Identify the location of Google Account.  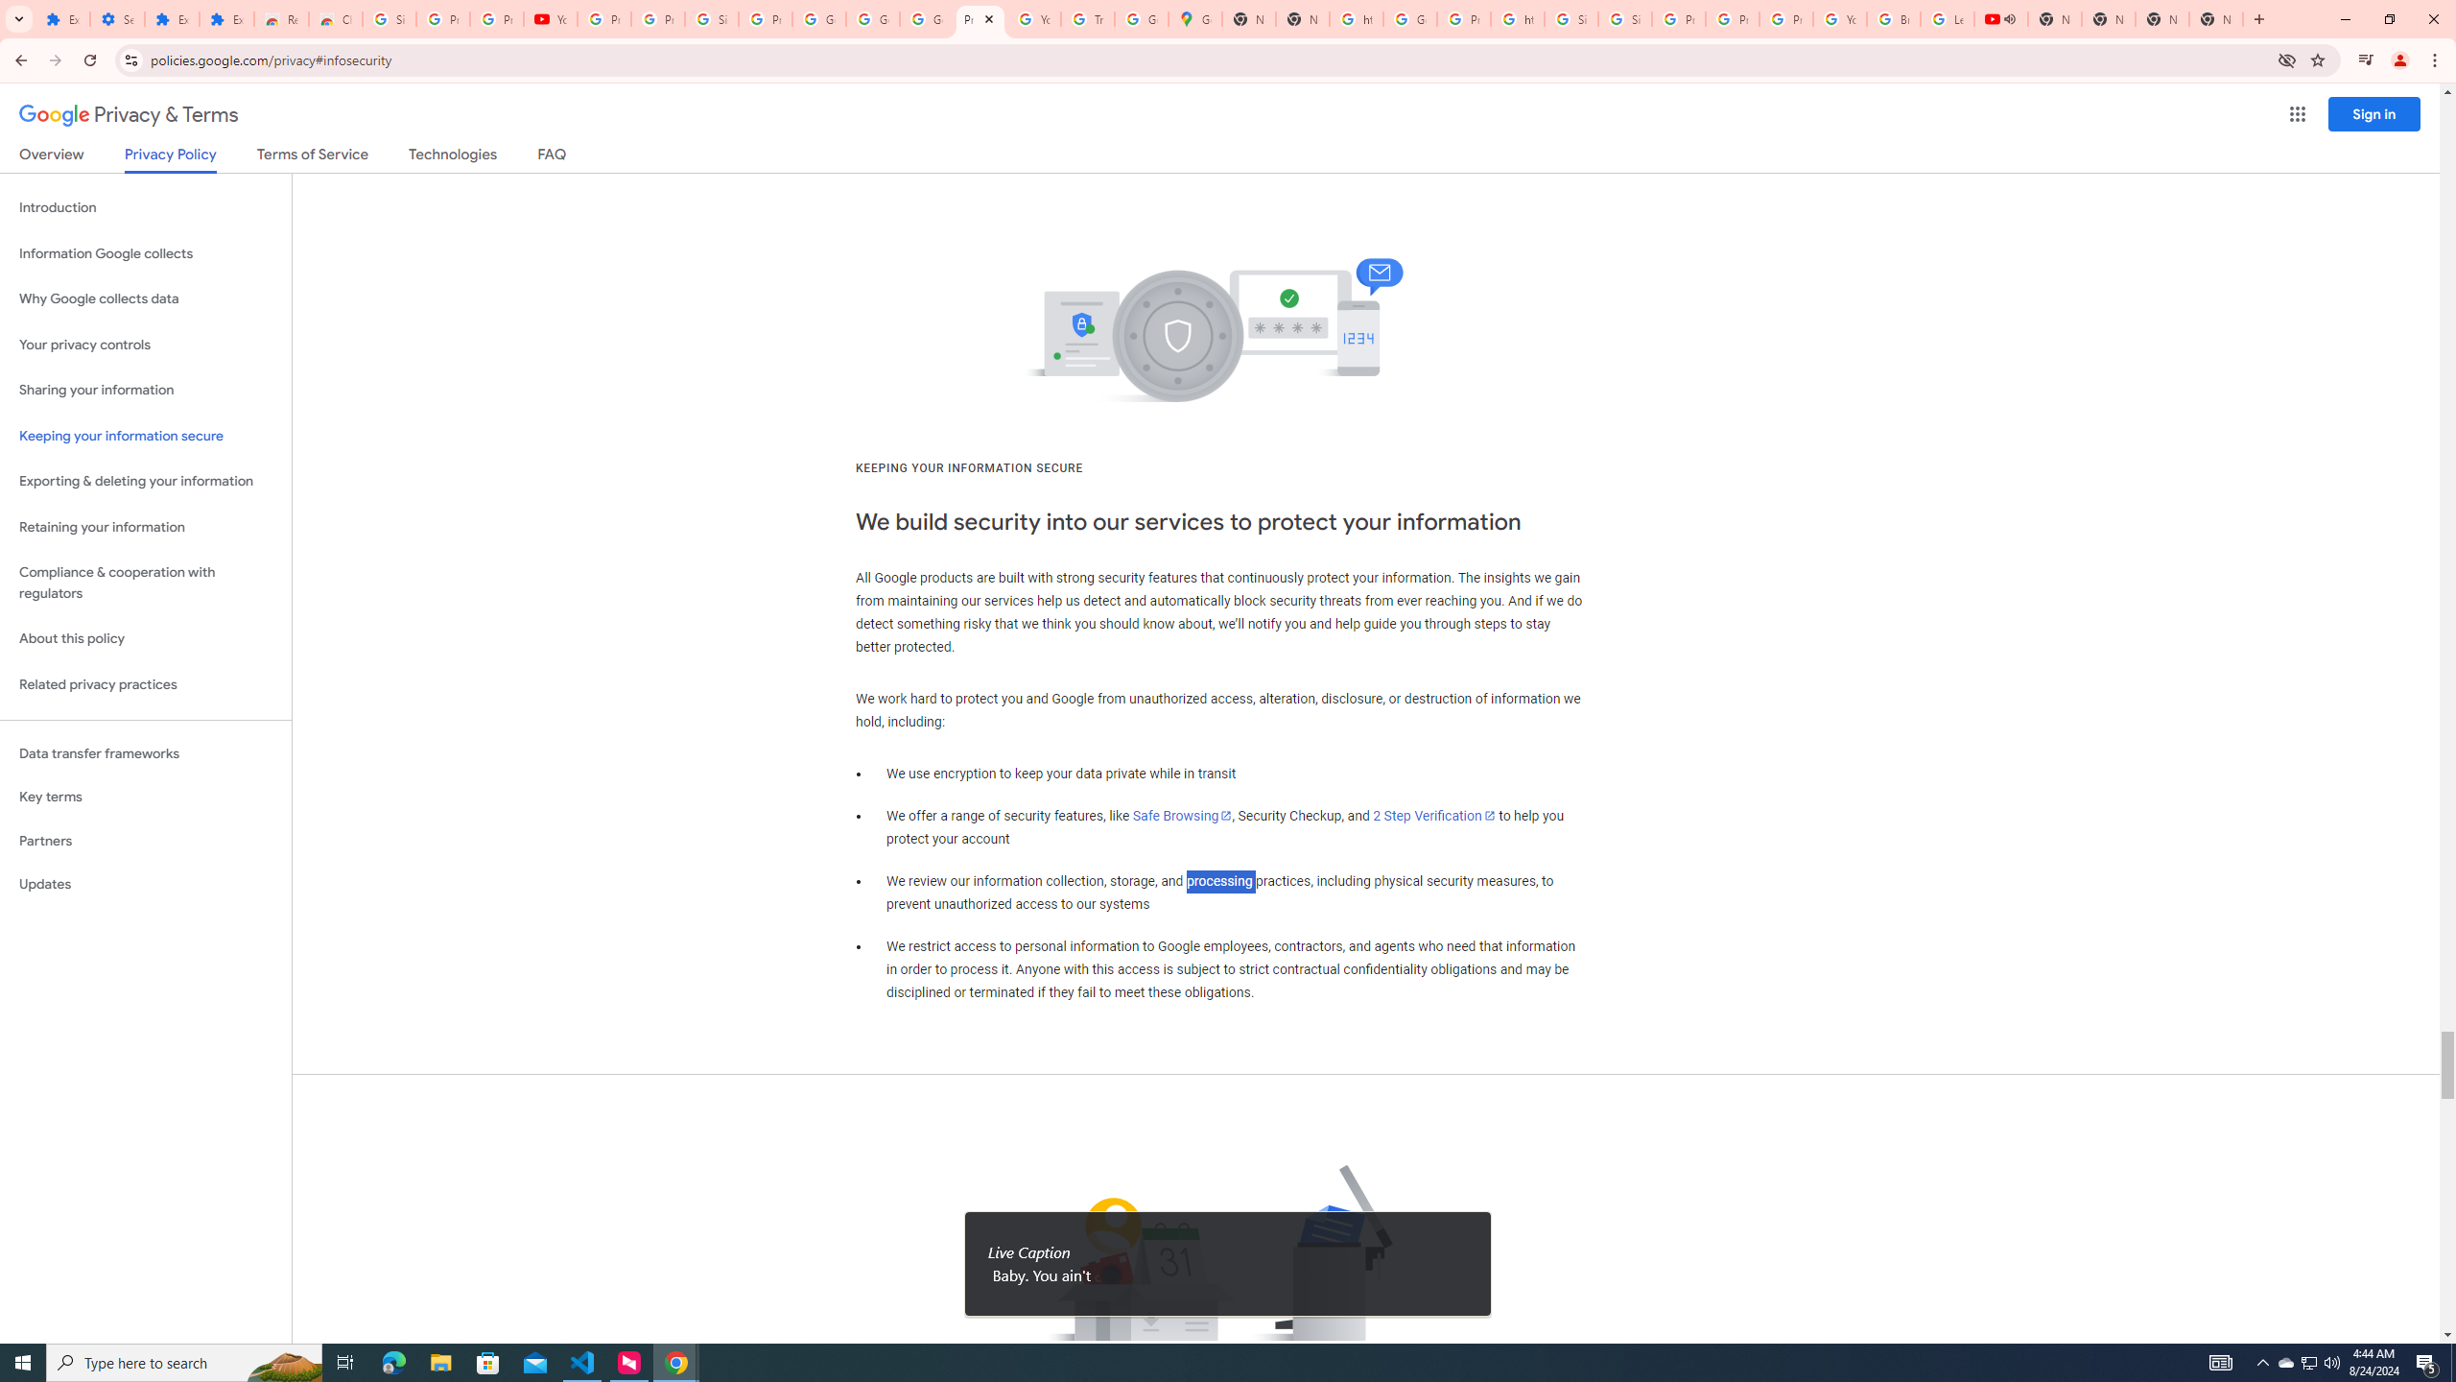
(873, 19).